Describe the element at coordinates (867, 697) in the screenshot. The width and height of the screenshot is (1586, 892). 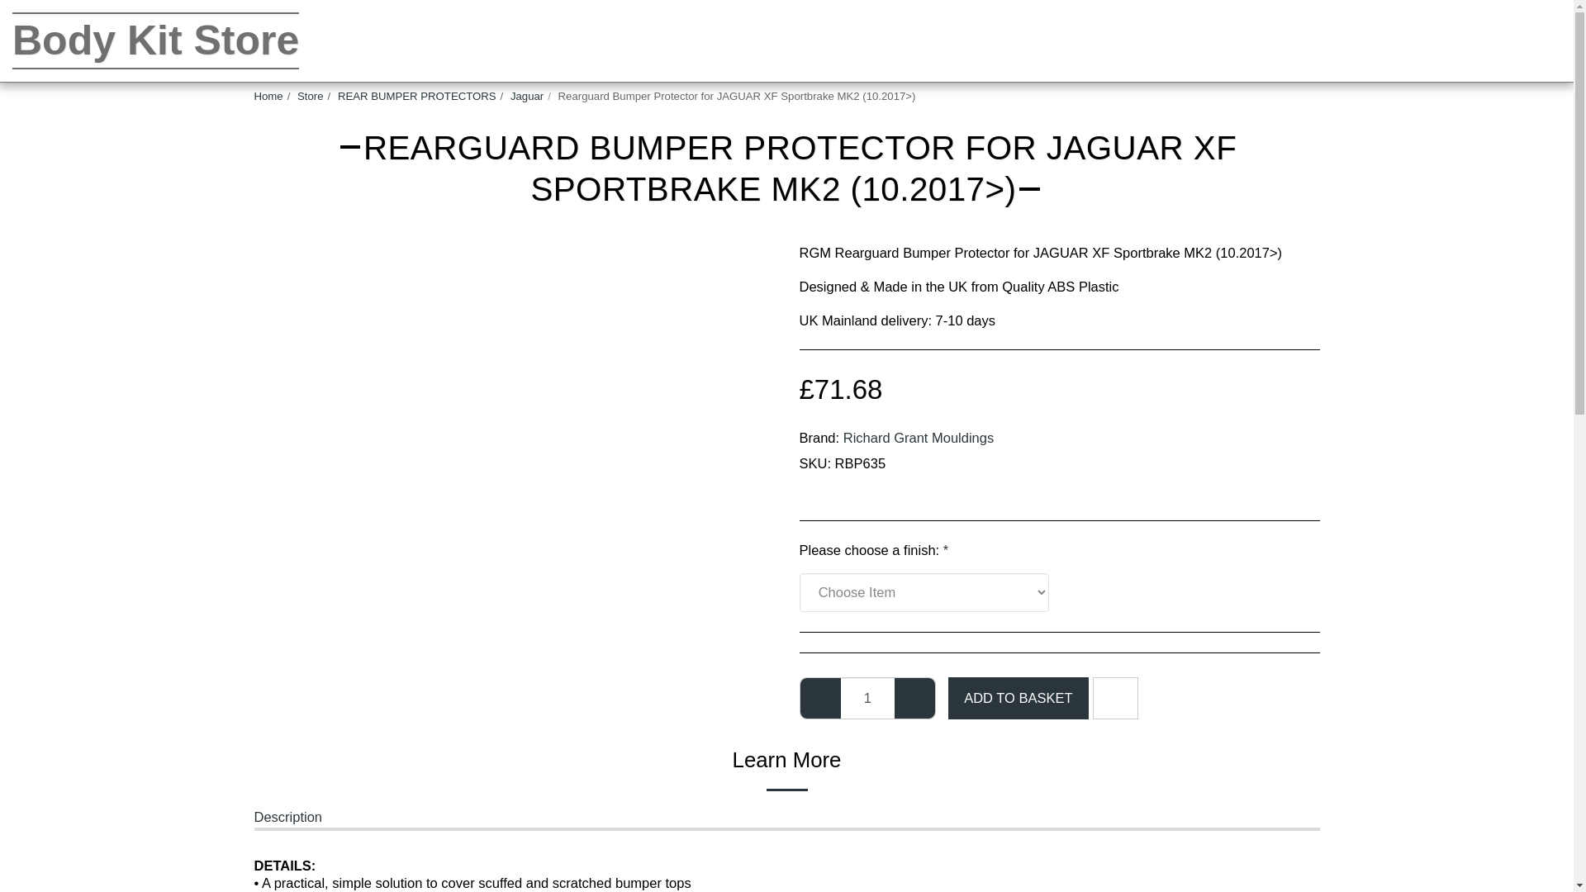
I see `1` at that location.